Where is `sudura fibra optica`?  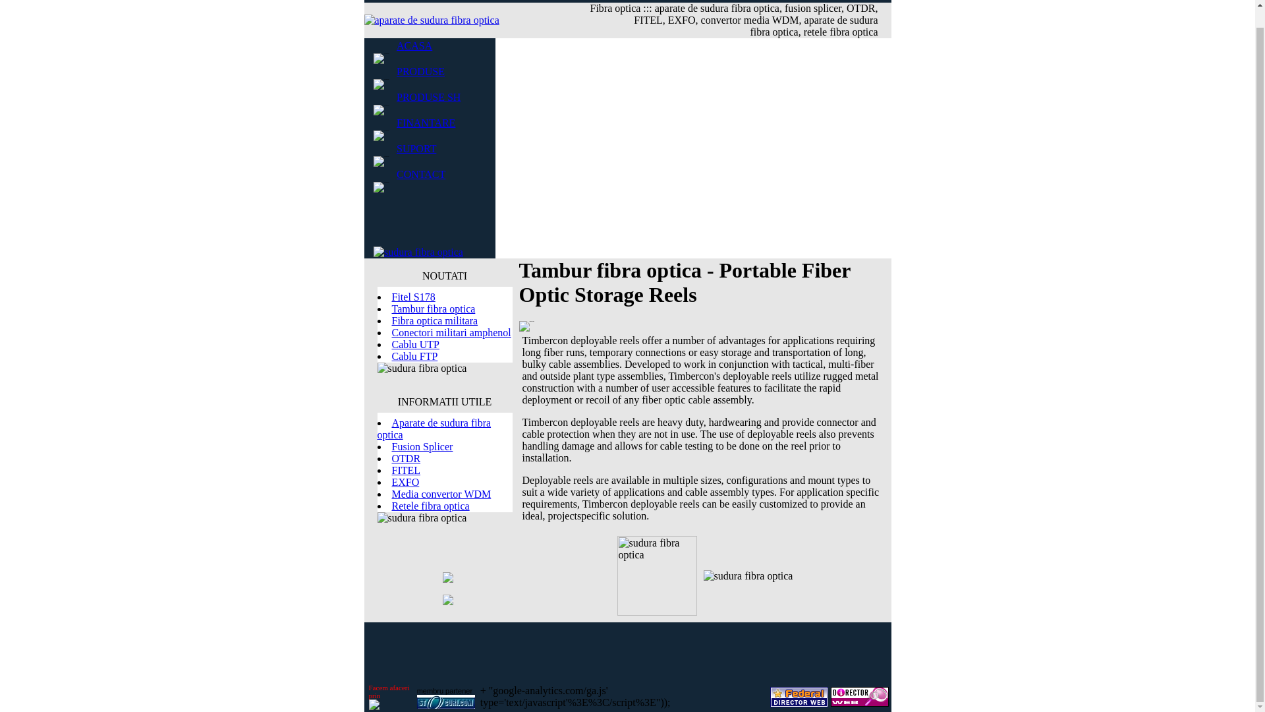 sudura fibra optica is located at coordinates (428, 97).